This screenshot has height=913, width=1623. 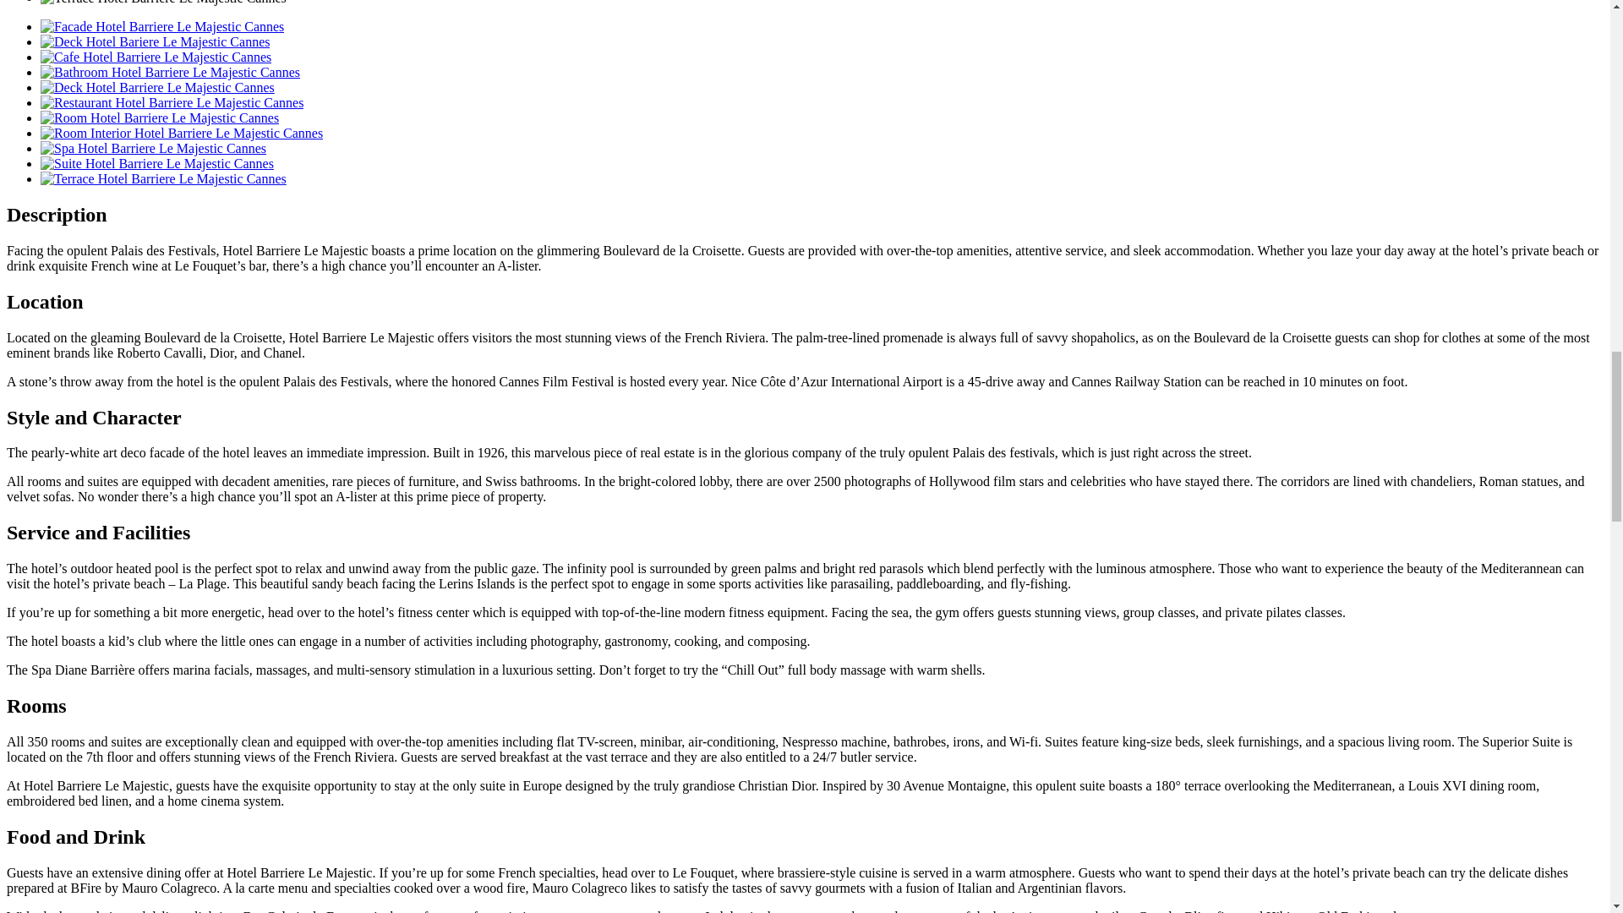 I want to click on Open Slide, so click(x=164, y=179).